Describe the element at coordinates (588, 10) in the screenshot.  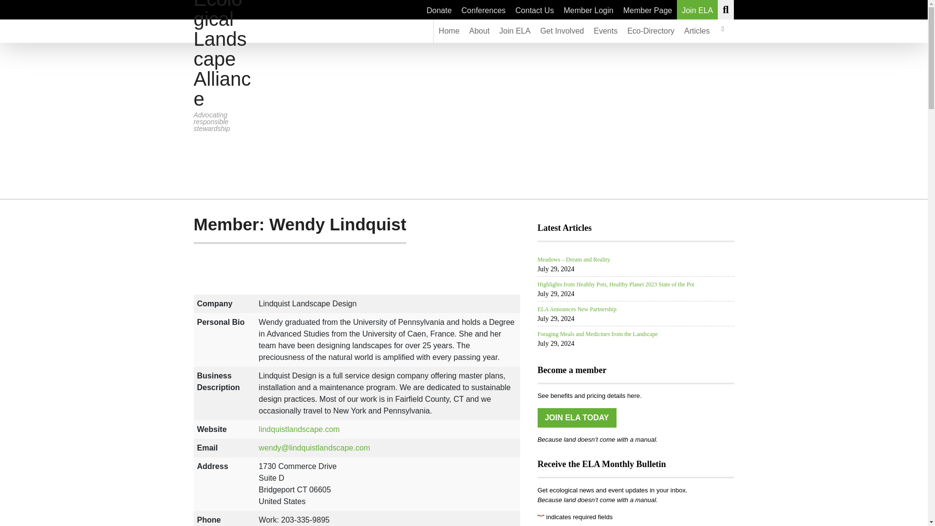
I see `Member Login` at that location.